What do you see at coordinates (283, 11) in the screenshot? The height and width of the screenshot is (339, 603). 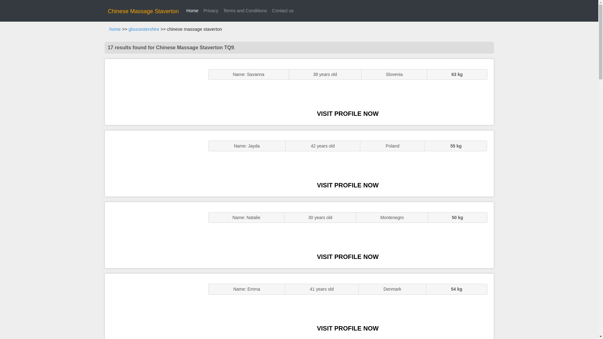 I see `Contact us` at bounding box center [283, 11].